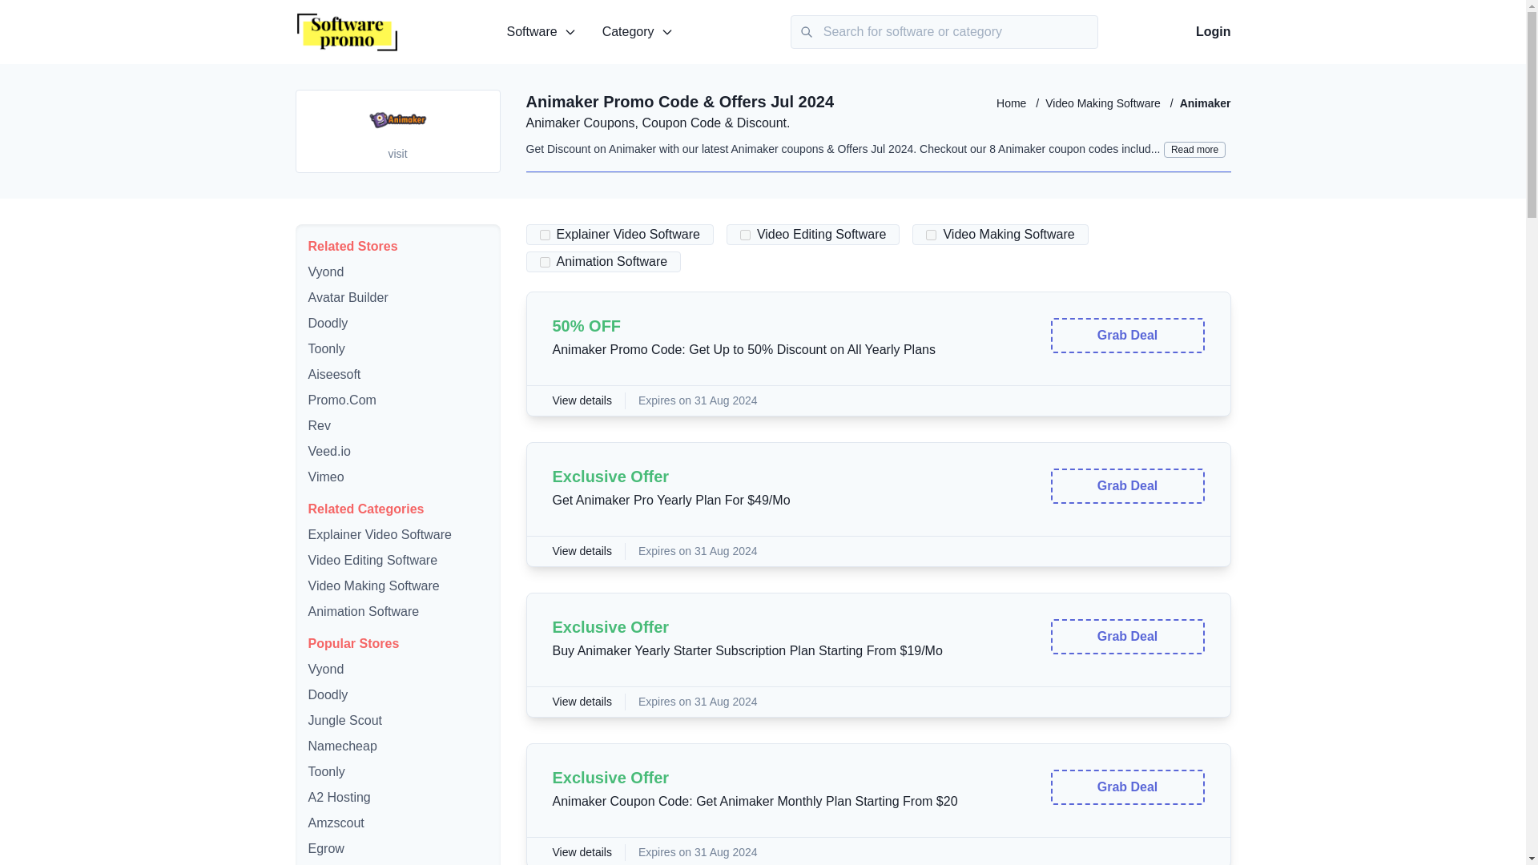 Image resolution: width=1538 pixels, height=865 pixels. I want to click on Namecheap, so click(342, 746).